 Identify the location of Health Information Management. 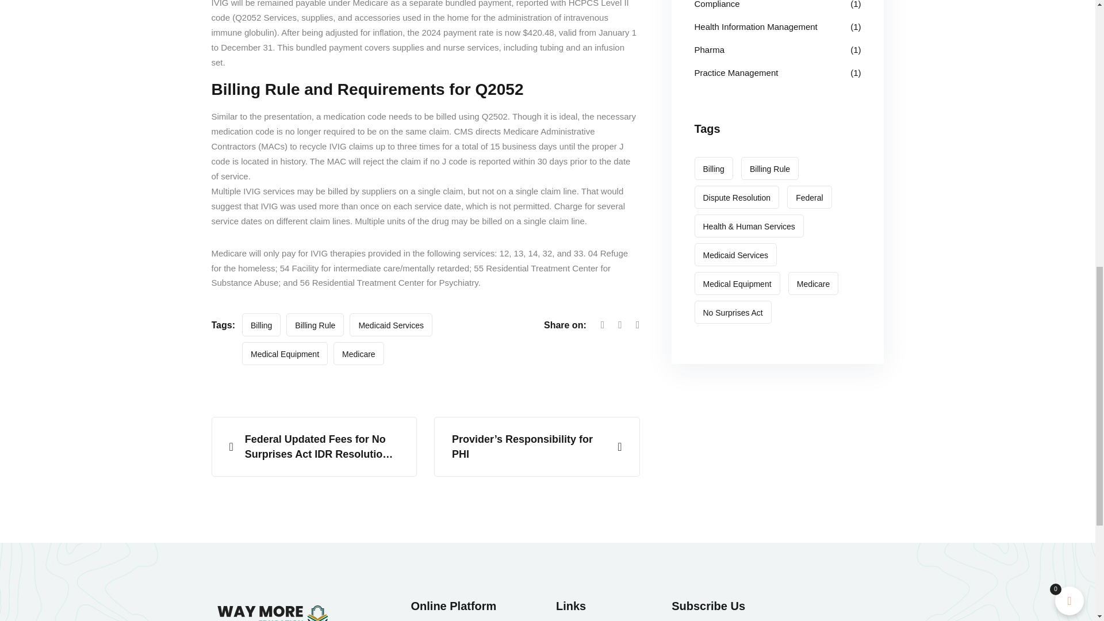
(756, 26).